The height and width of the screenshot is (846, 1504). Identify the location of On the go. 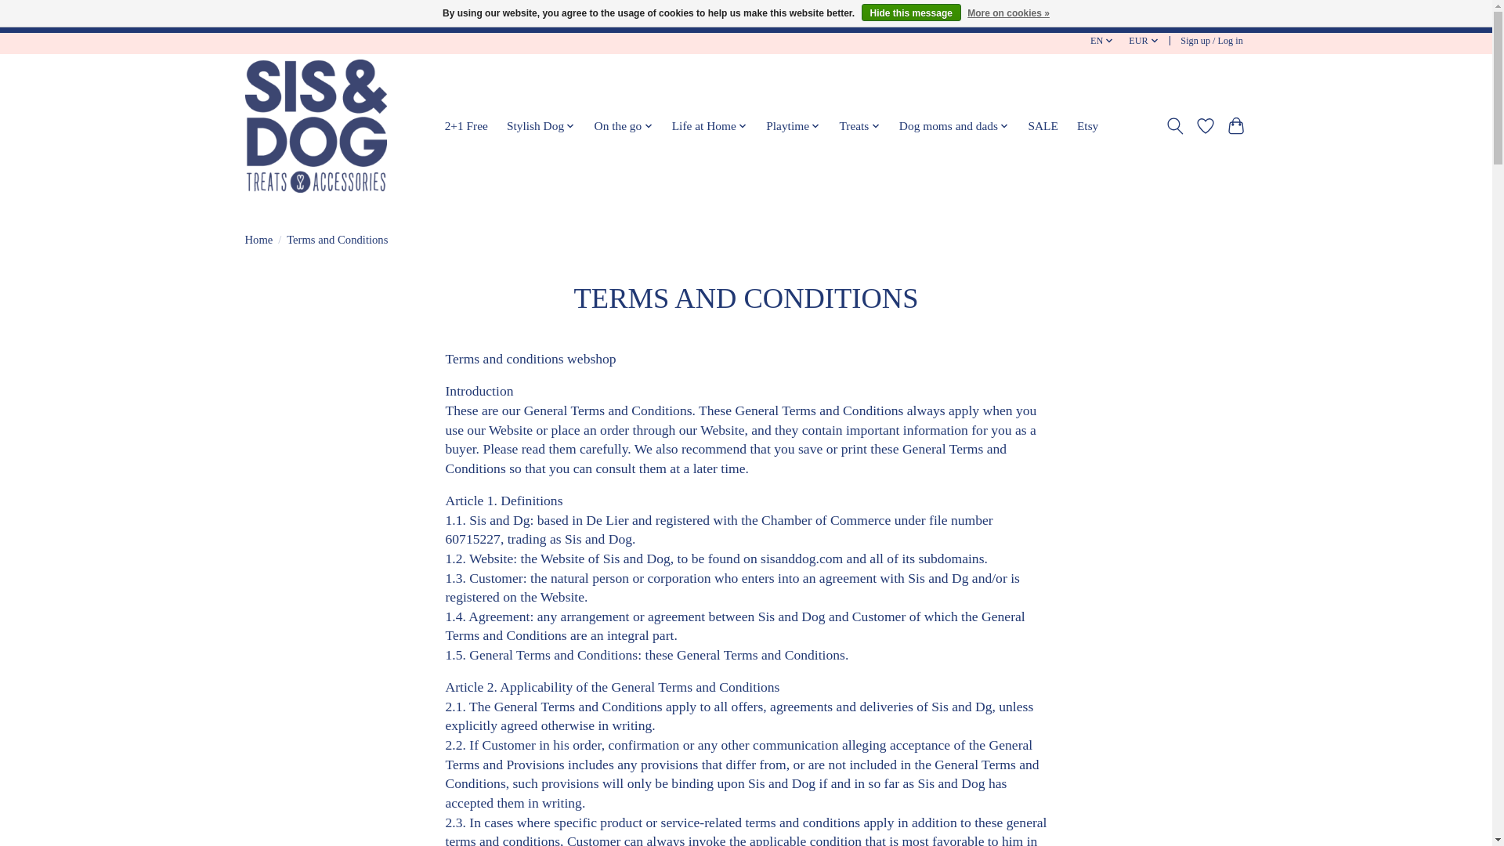
(623, 125).